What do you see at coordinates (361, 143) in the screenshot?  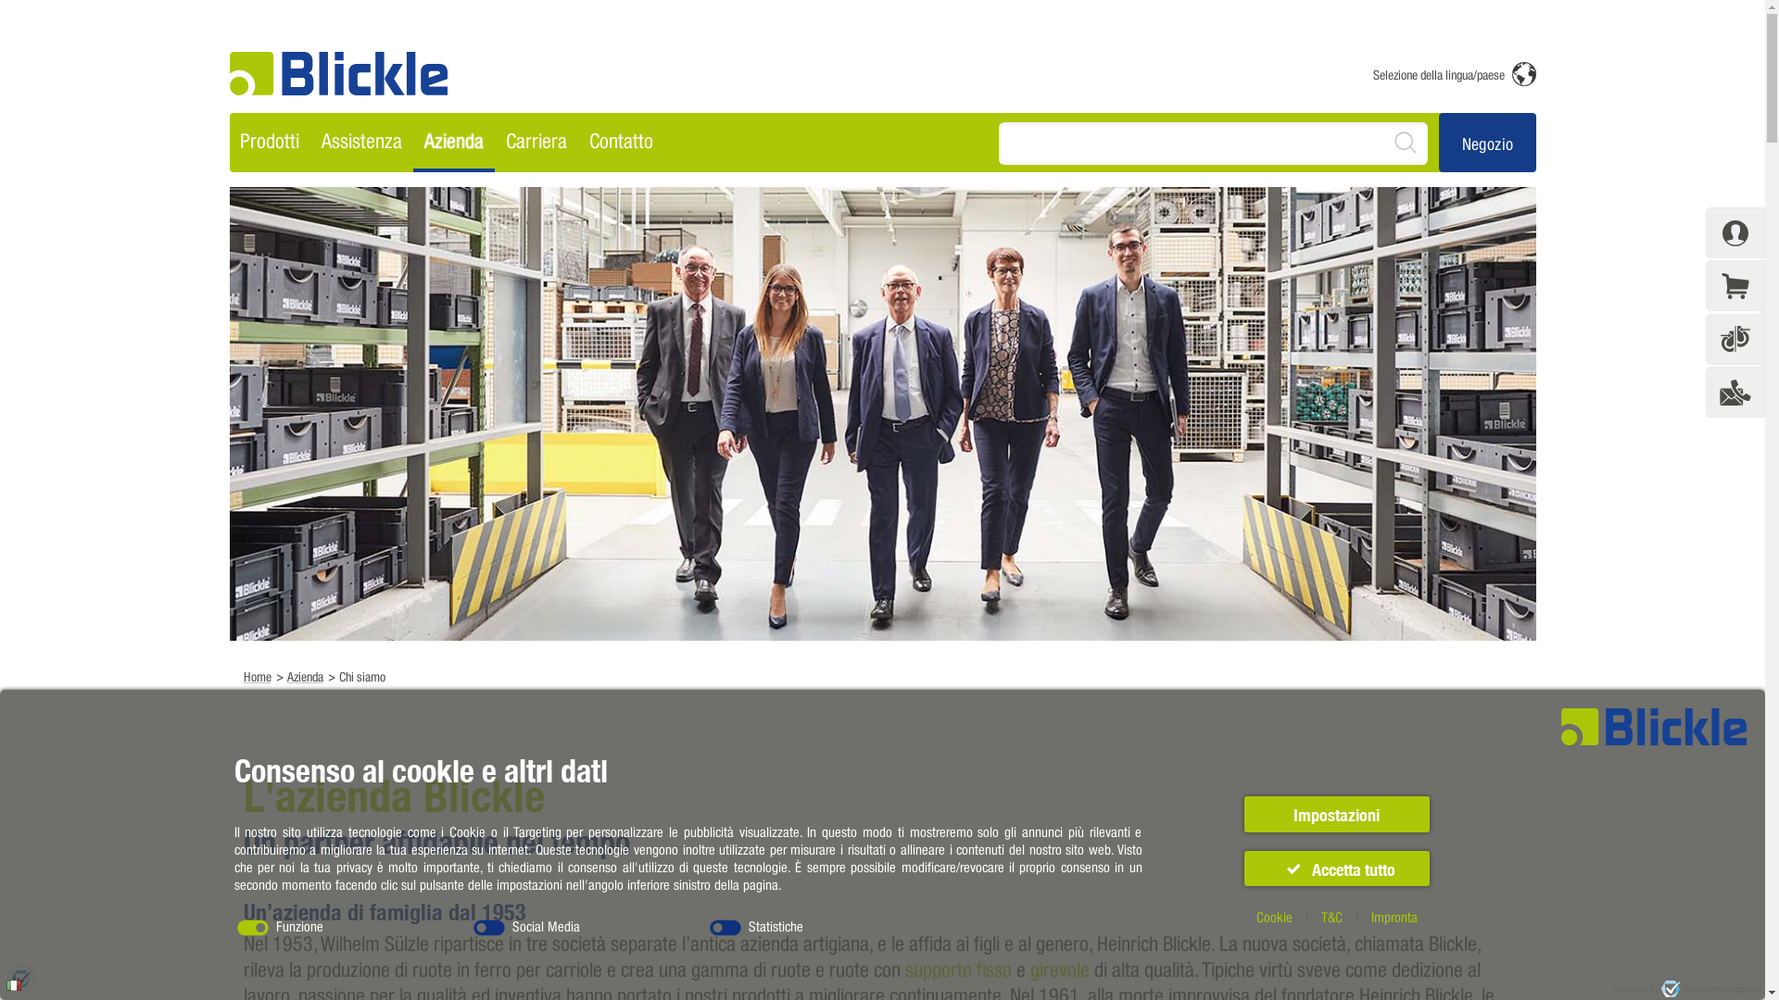 I see `Assistenza` at bounding box center [361, 143].